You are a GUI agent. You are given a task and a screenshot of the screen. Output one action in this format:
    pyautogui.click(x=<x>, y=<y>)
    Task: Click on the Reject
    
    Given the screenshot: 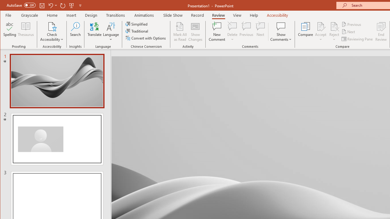 What is the action you would take?
    pyautogui.click(x=334, y=32)
    